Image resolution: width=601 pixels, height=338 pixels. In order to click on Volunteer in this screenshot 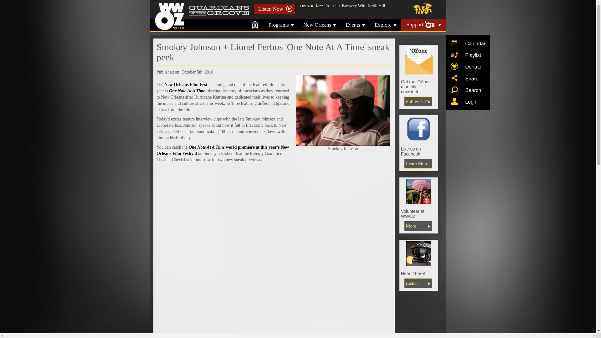, I will do `click(418, 226)`.